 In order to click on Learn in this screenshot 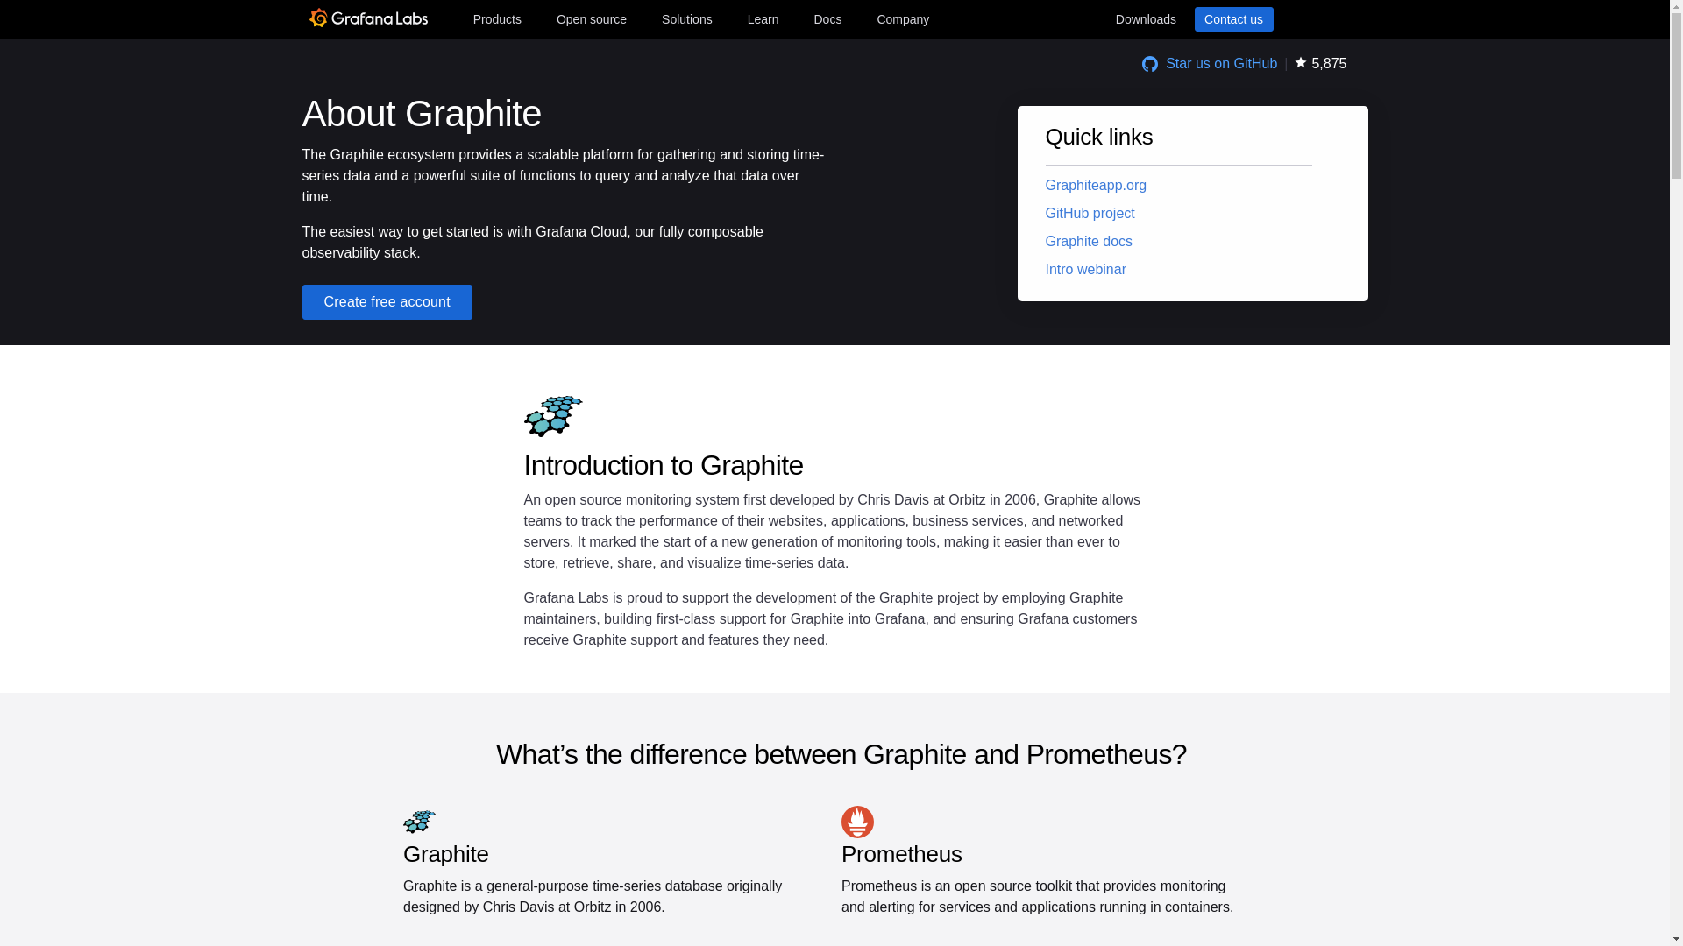, I will do `click(763, 18)`.